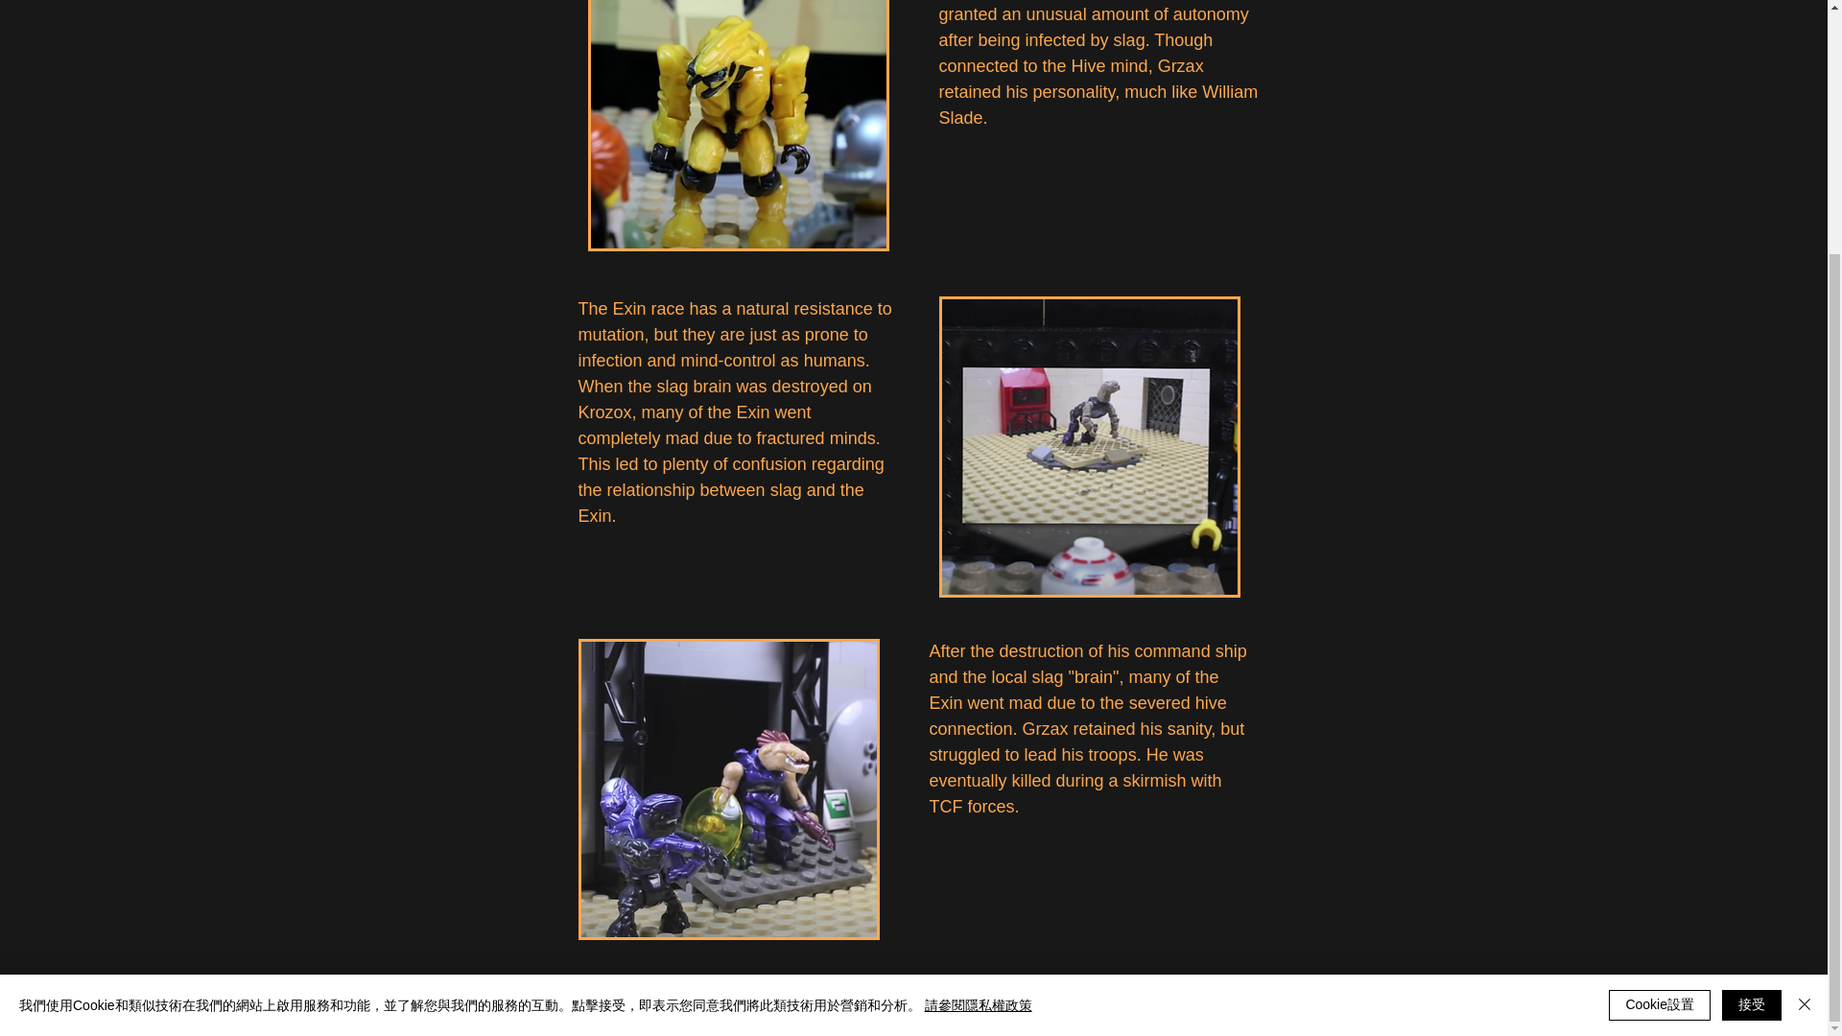 The height and width of the screenshot is (1036, 1842). I want to click on Screen Shot 2021-01-29 at 8.32.26 AM.png, so click(1088, 447).